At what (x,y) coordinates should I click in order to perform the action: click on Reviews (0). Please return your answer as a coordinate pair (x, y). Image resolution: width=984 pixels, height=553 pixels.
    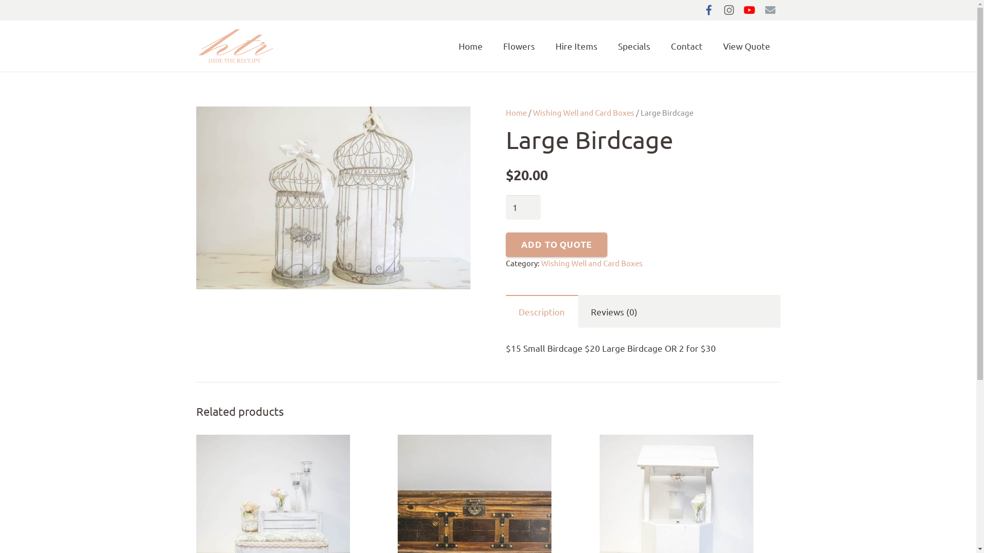
    Looking at the image, I should click on (614, 312).